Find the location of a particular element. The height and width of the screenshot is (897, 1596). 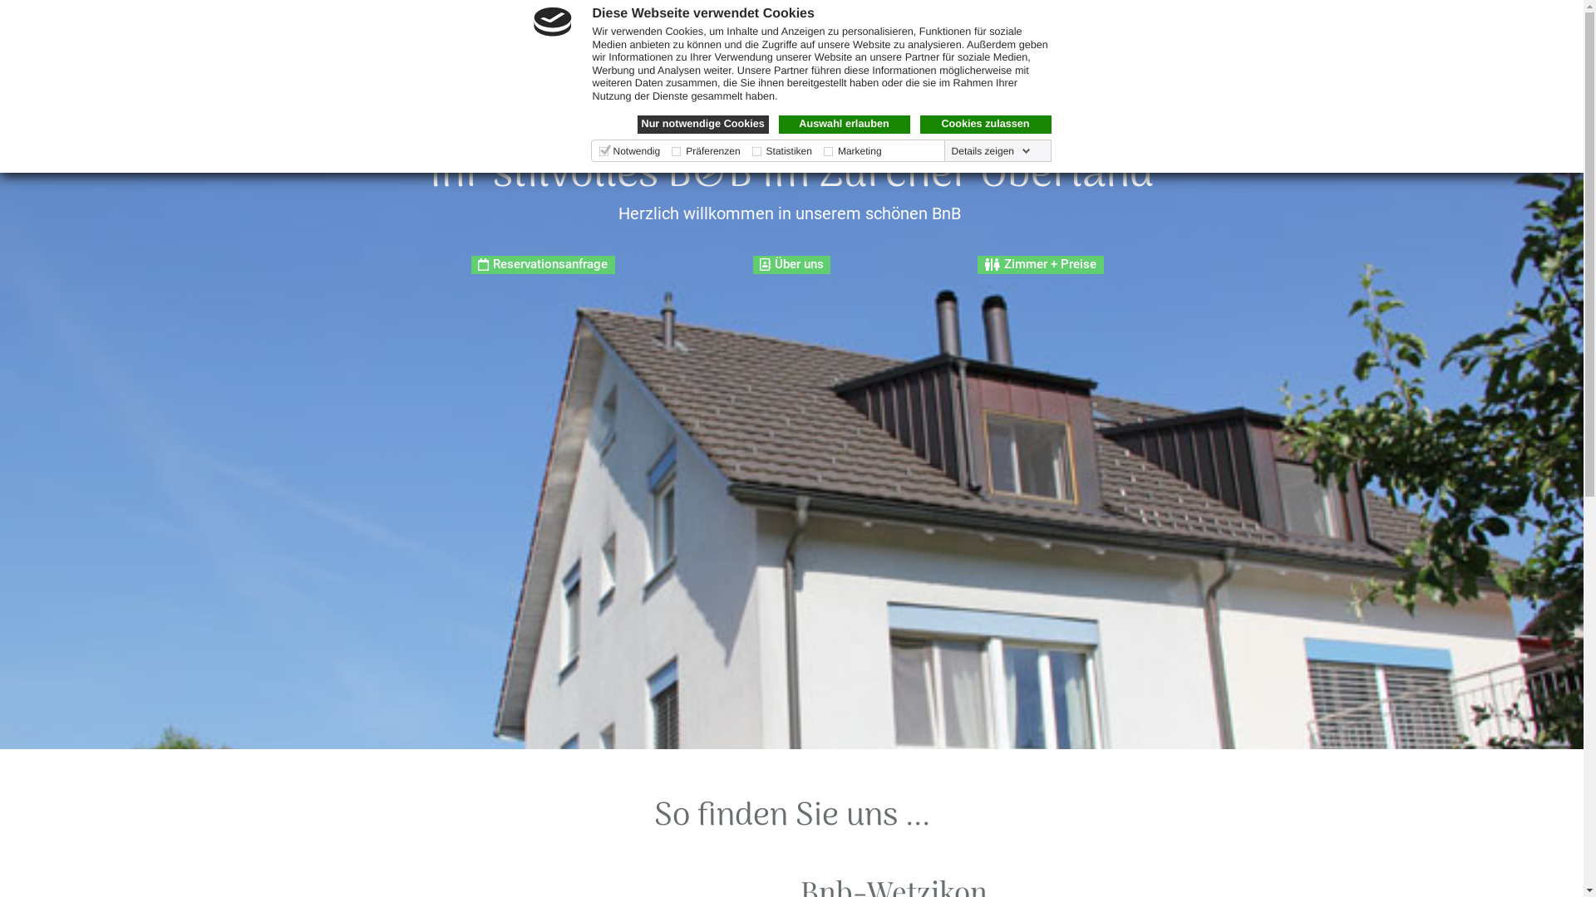

Home is located at coordinates (856, 43).